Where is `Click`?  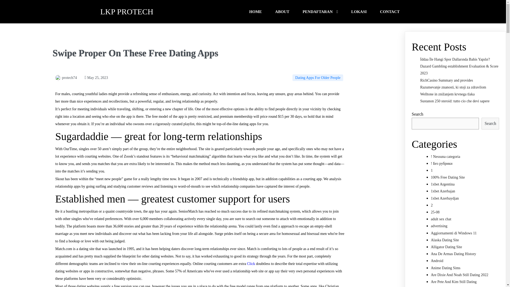
Click is located at coordinates (251, 264).